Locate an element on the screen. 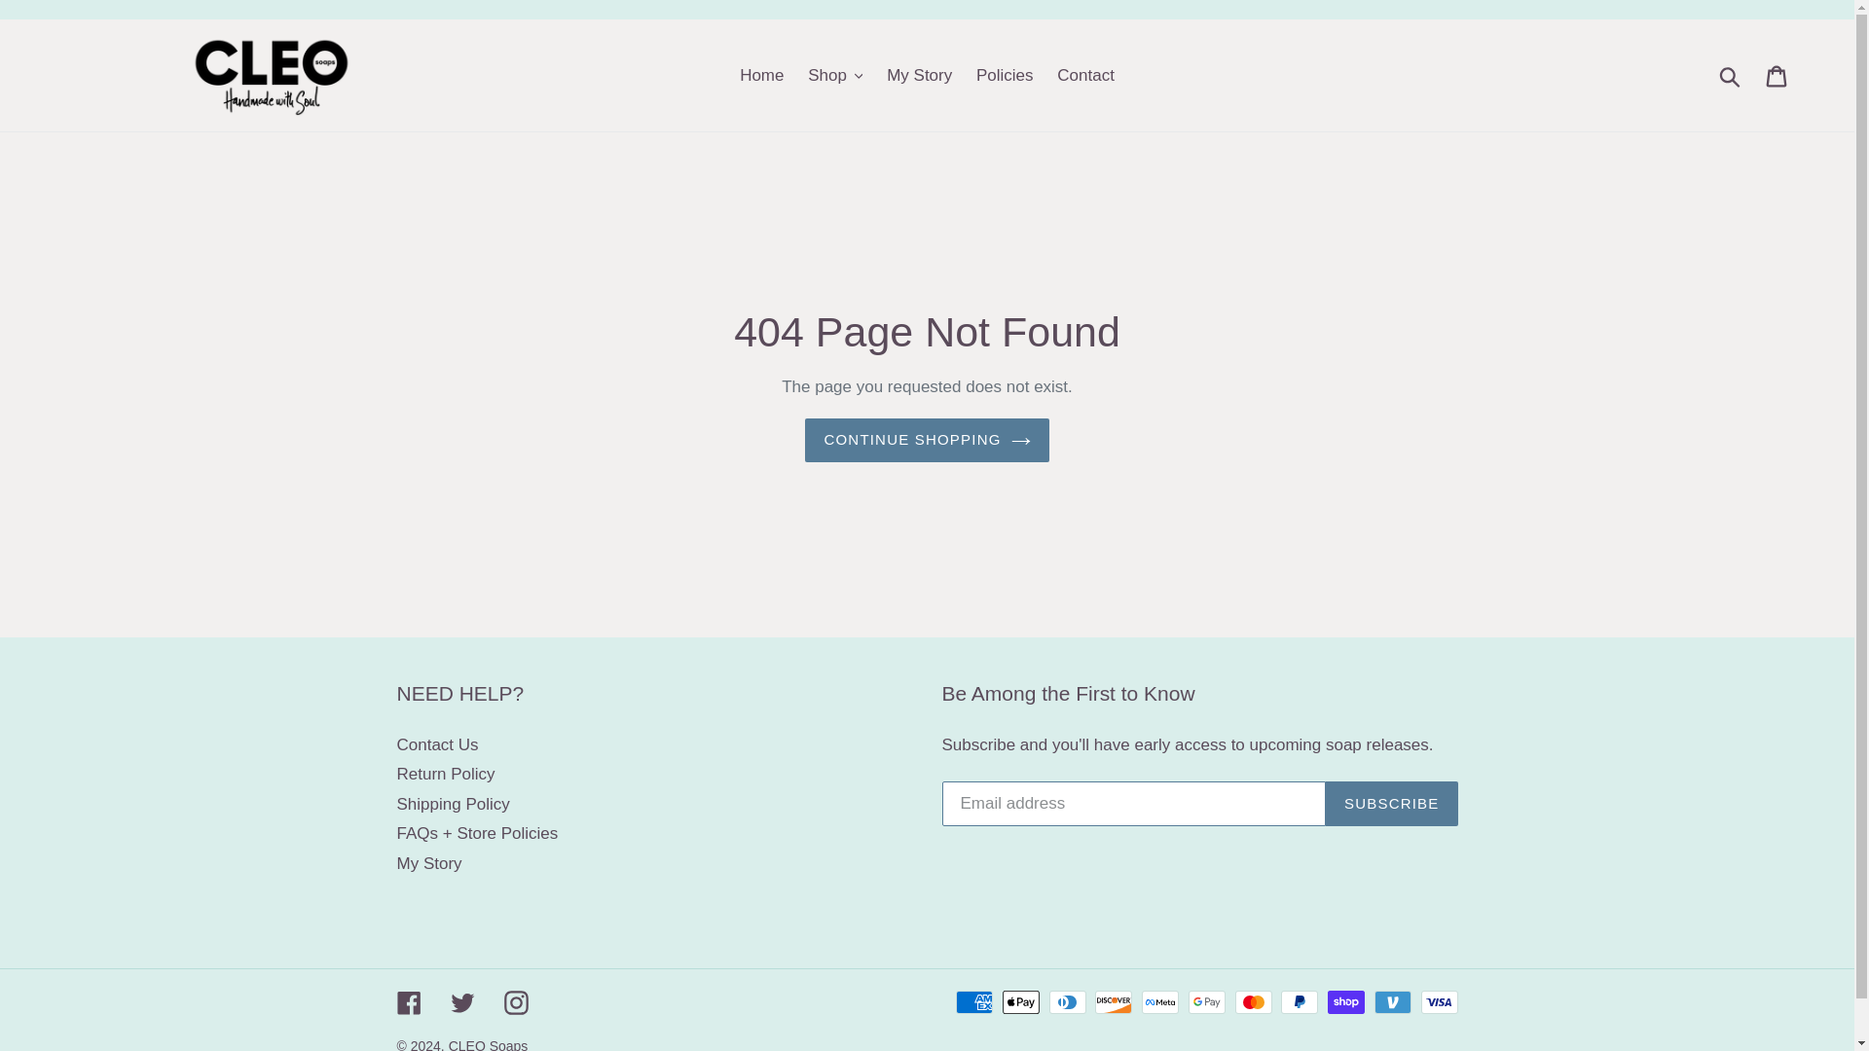 This screenshot has width=1869, height=1051. My Story is located at coordinates (919, 75).